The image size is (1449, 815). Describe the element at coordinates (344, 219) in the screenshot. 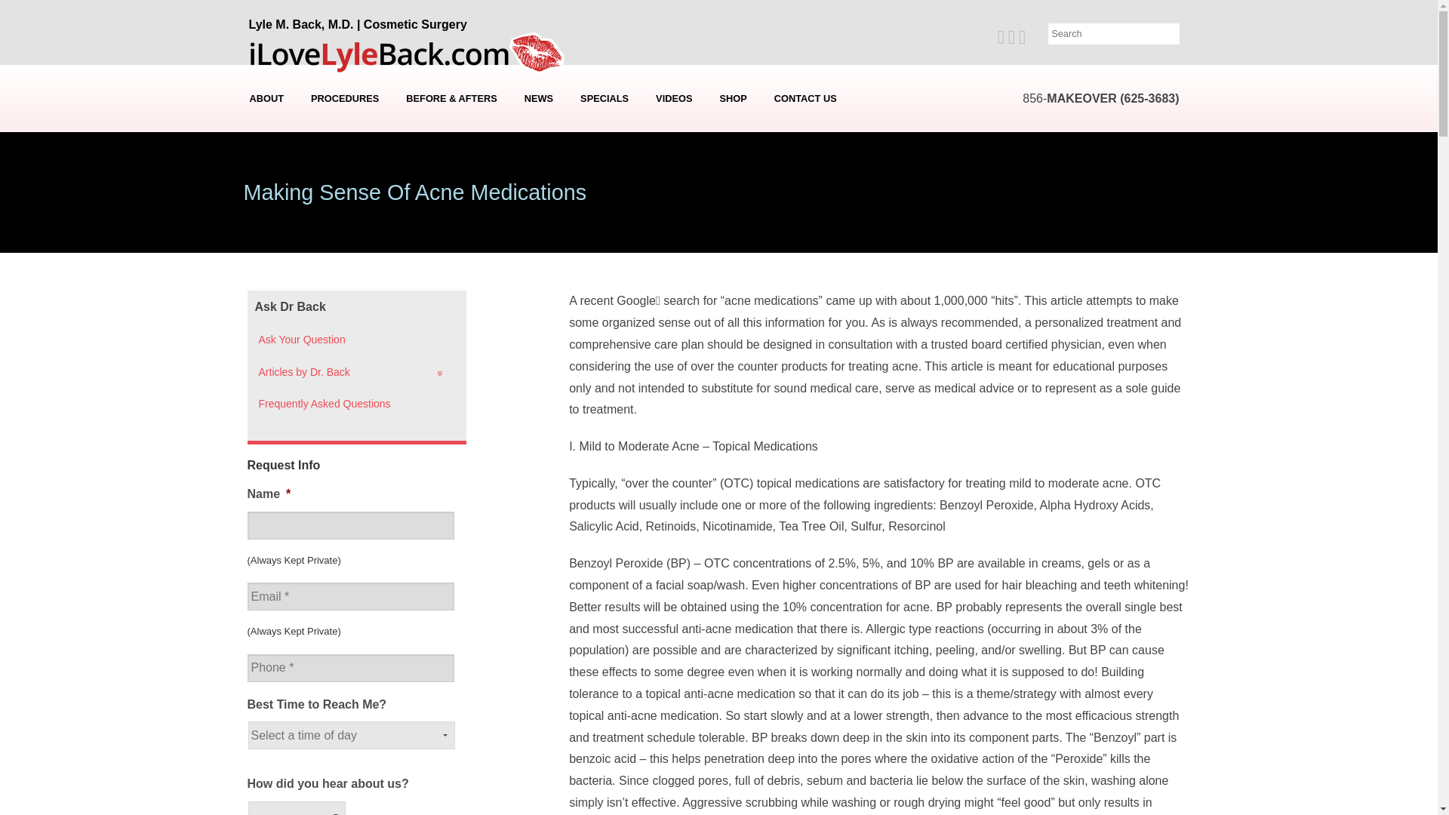

I see `MEN` at that location.